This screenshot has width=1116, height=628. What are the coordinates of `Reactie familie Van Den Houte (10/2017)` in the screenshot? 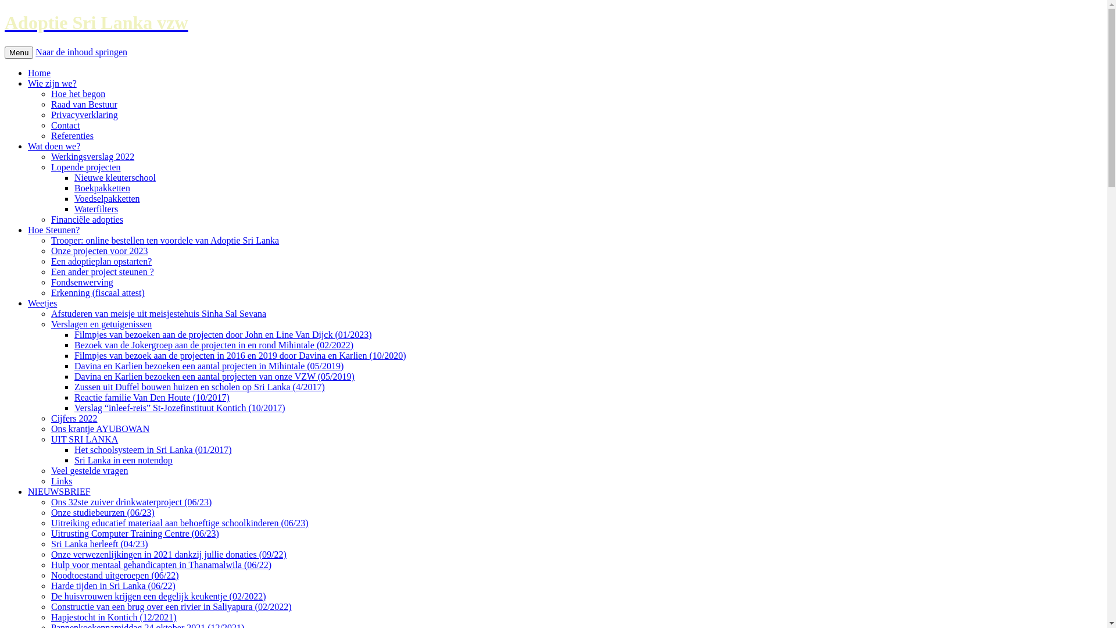 It's located at (152, 398).